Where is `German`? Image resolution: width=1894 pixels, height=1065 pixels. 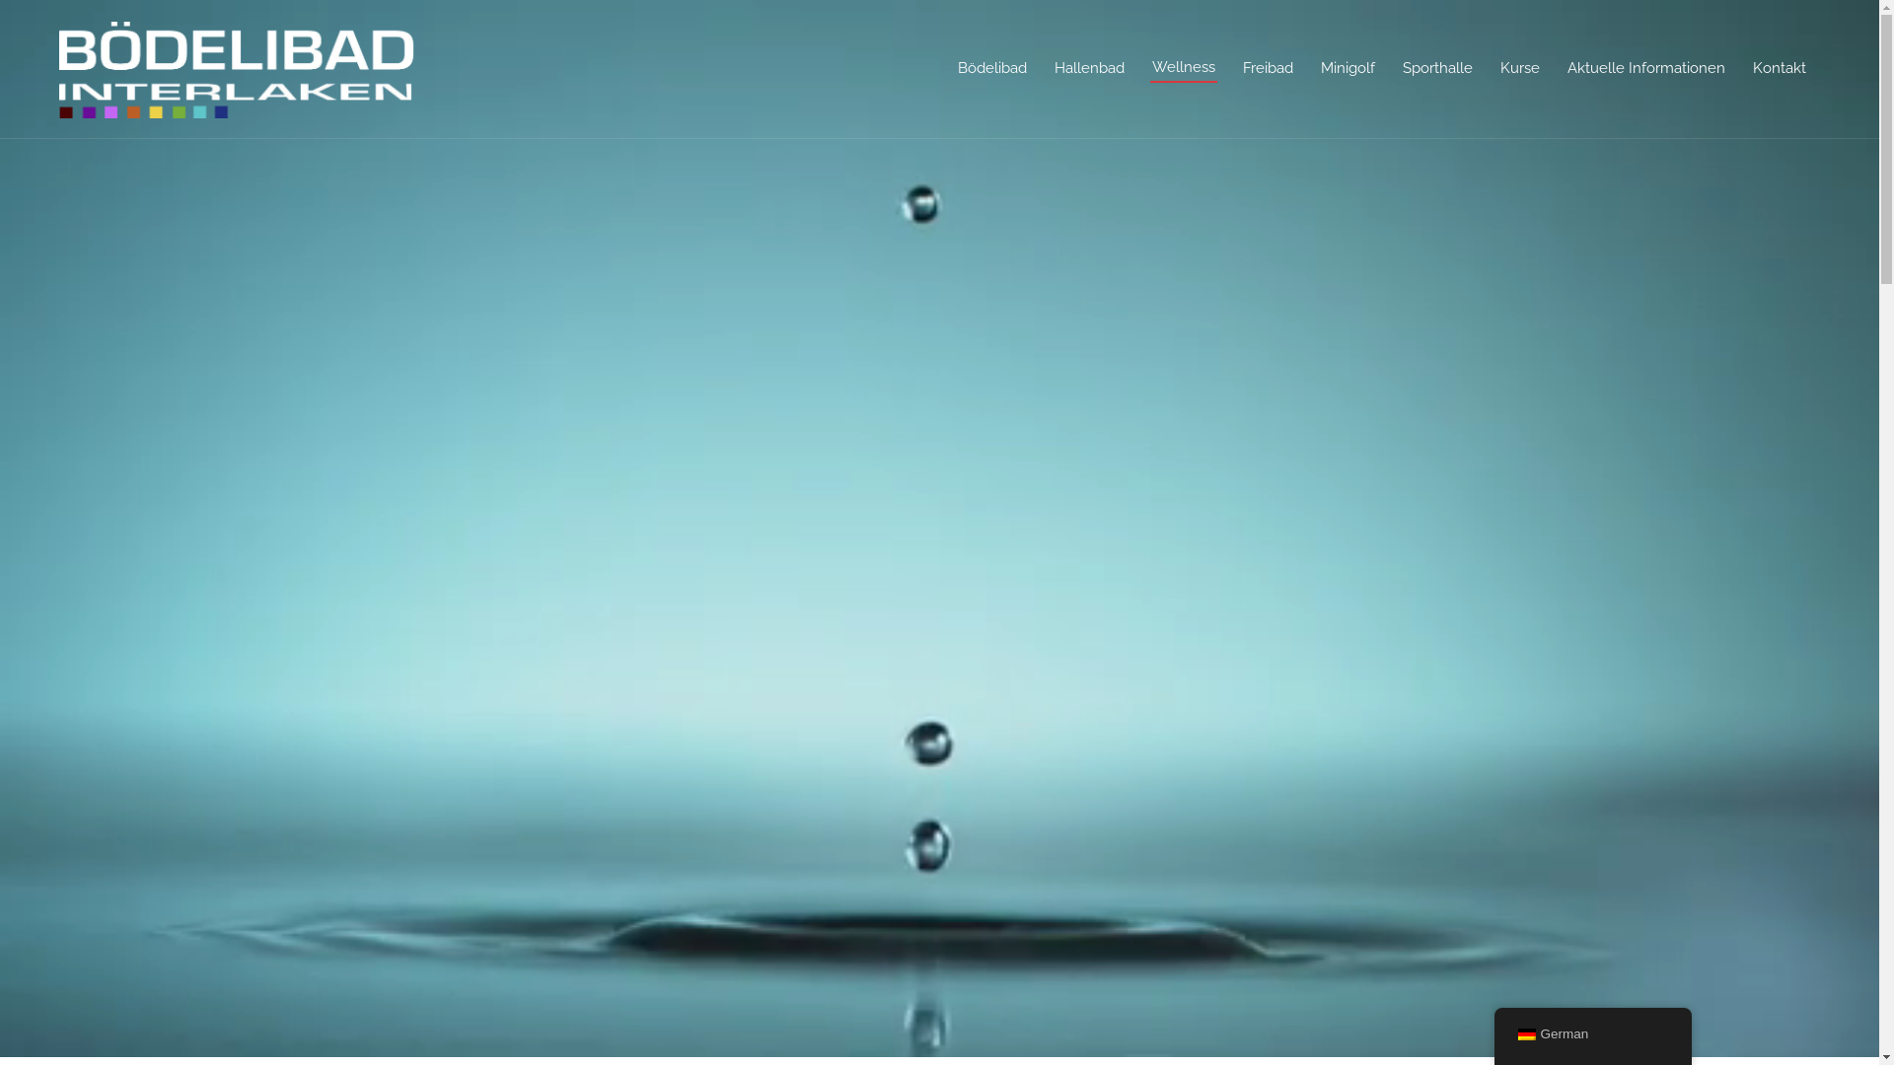 German is located at coordinates (1592, 1035).